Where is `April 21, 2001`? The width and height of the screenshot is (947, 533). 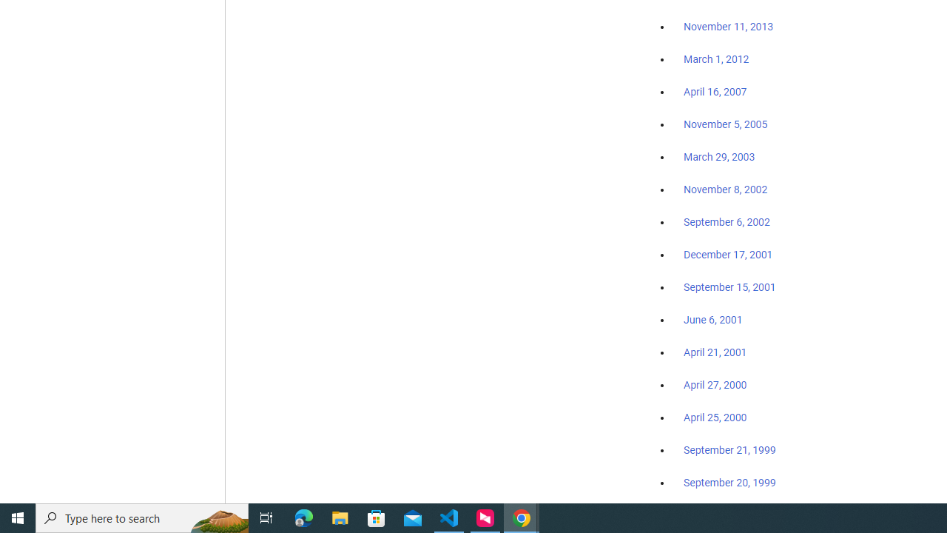 April 21, 2001 is located at coordinates (715, 352).